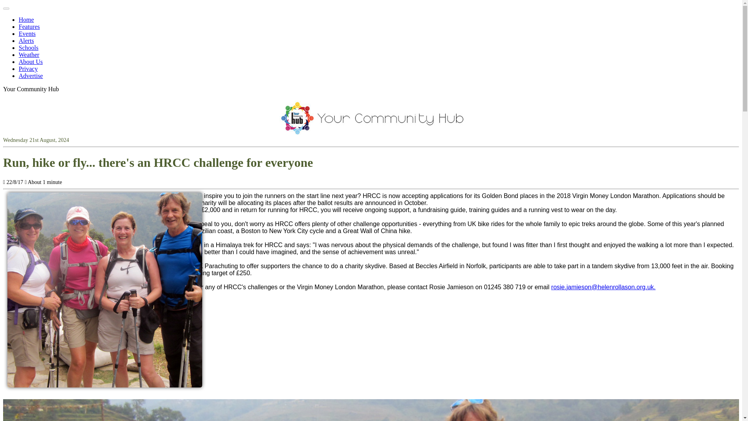 This screenshot has width=748, height=421. I want to click on Schools, so click(29, 48).